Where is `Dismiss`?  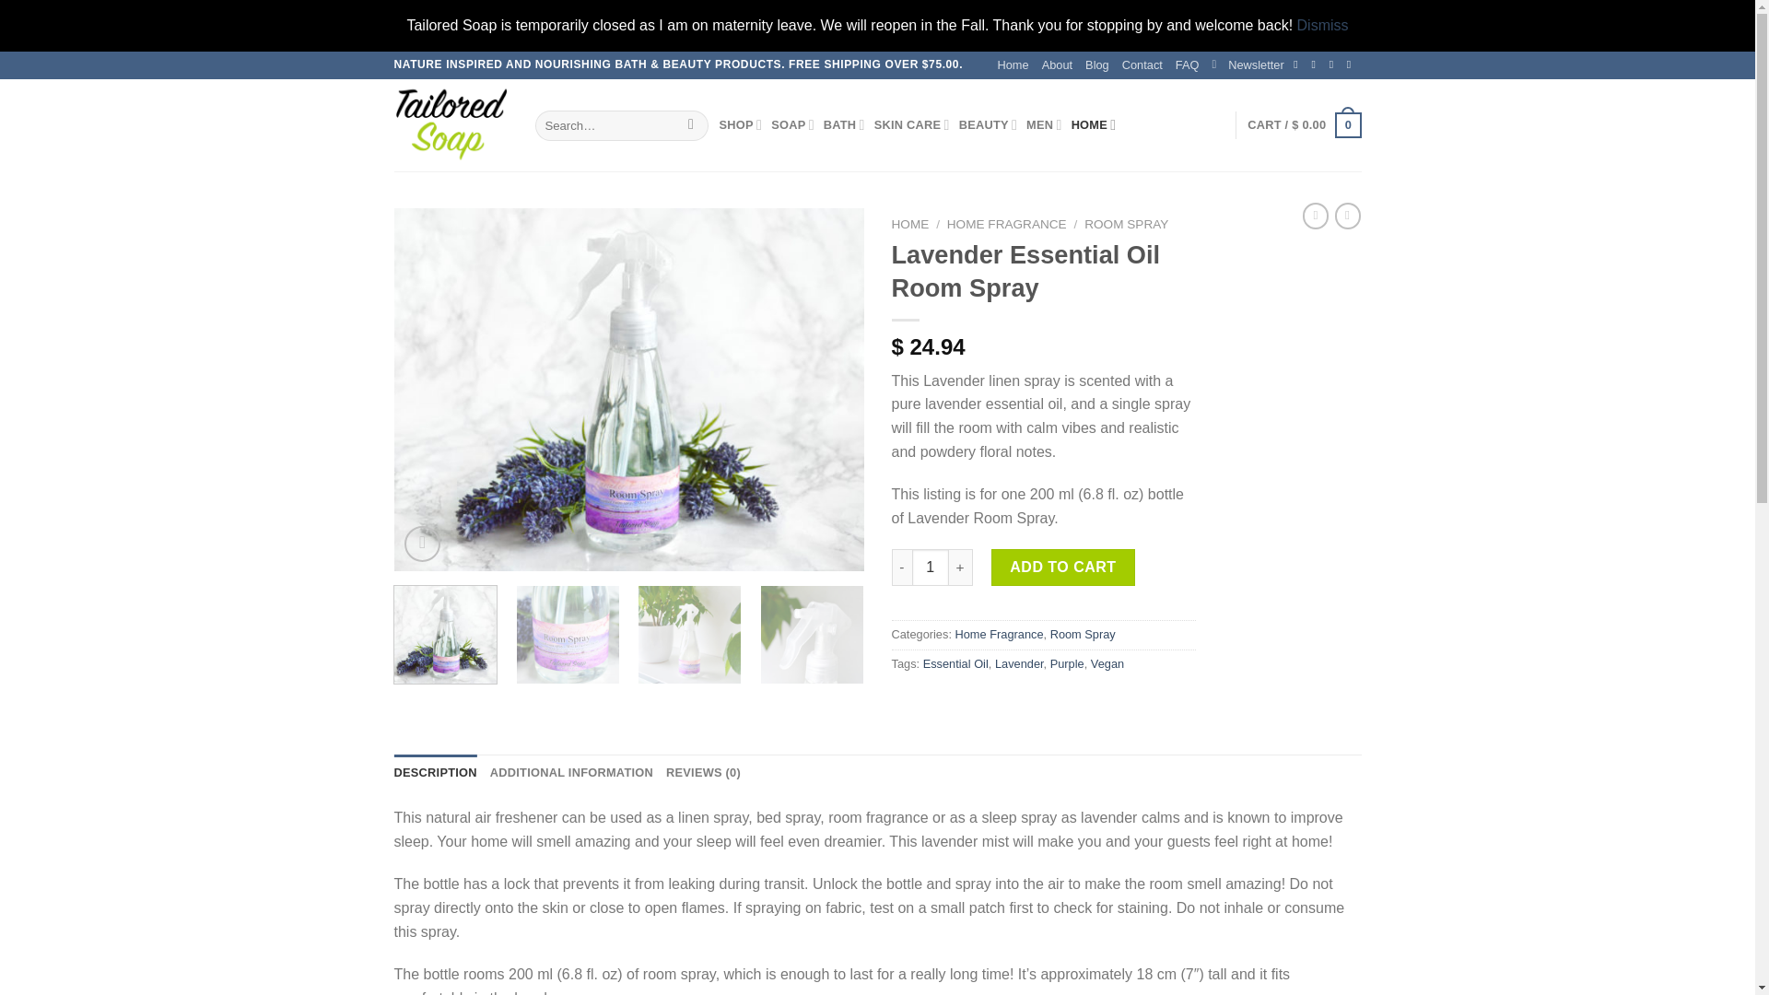
Dismiss is located at coordinates (1322, 25).